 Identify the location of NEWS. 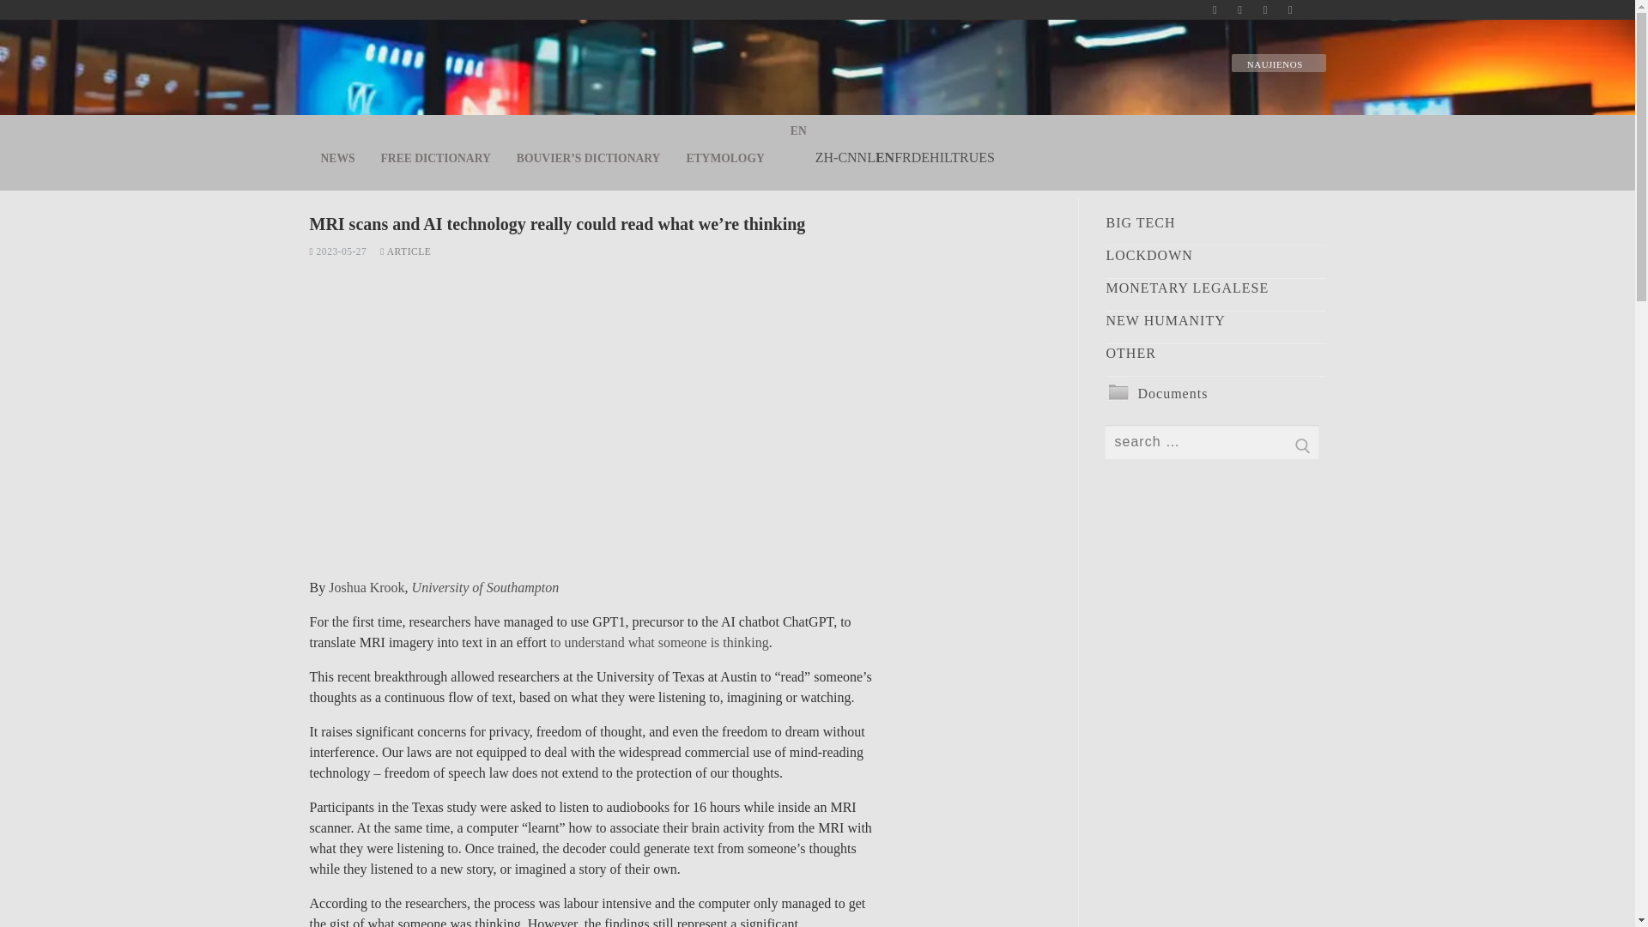
(337, 158).